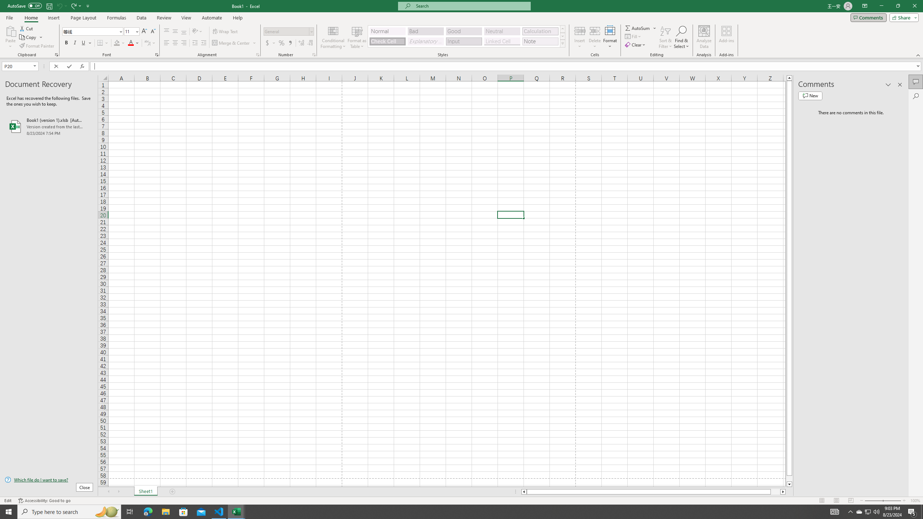  I want to click on Good, so click(464, 31).